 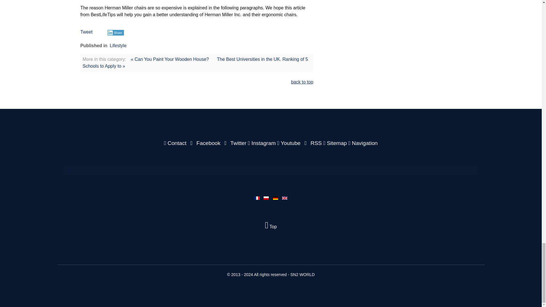 I want to click on Twitter, so click(x=235, y=143).